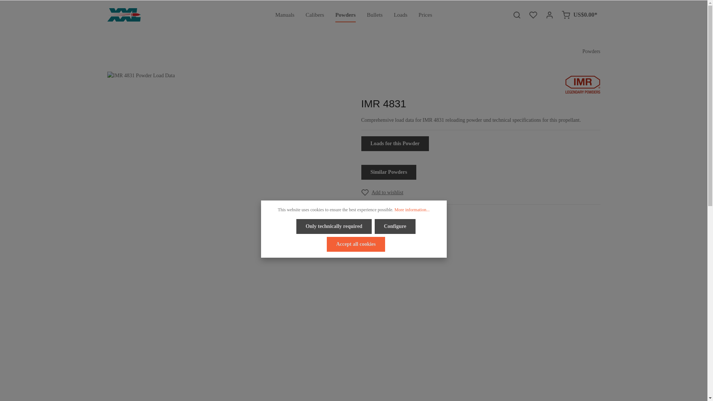 This screenshot has height=401, width=713. Describe the element at coordinates (375, 15) in the screenshot. I see `Prices` at that location.